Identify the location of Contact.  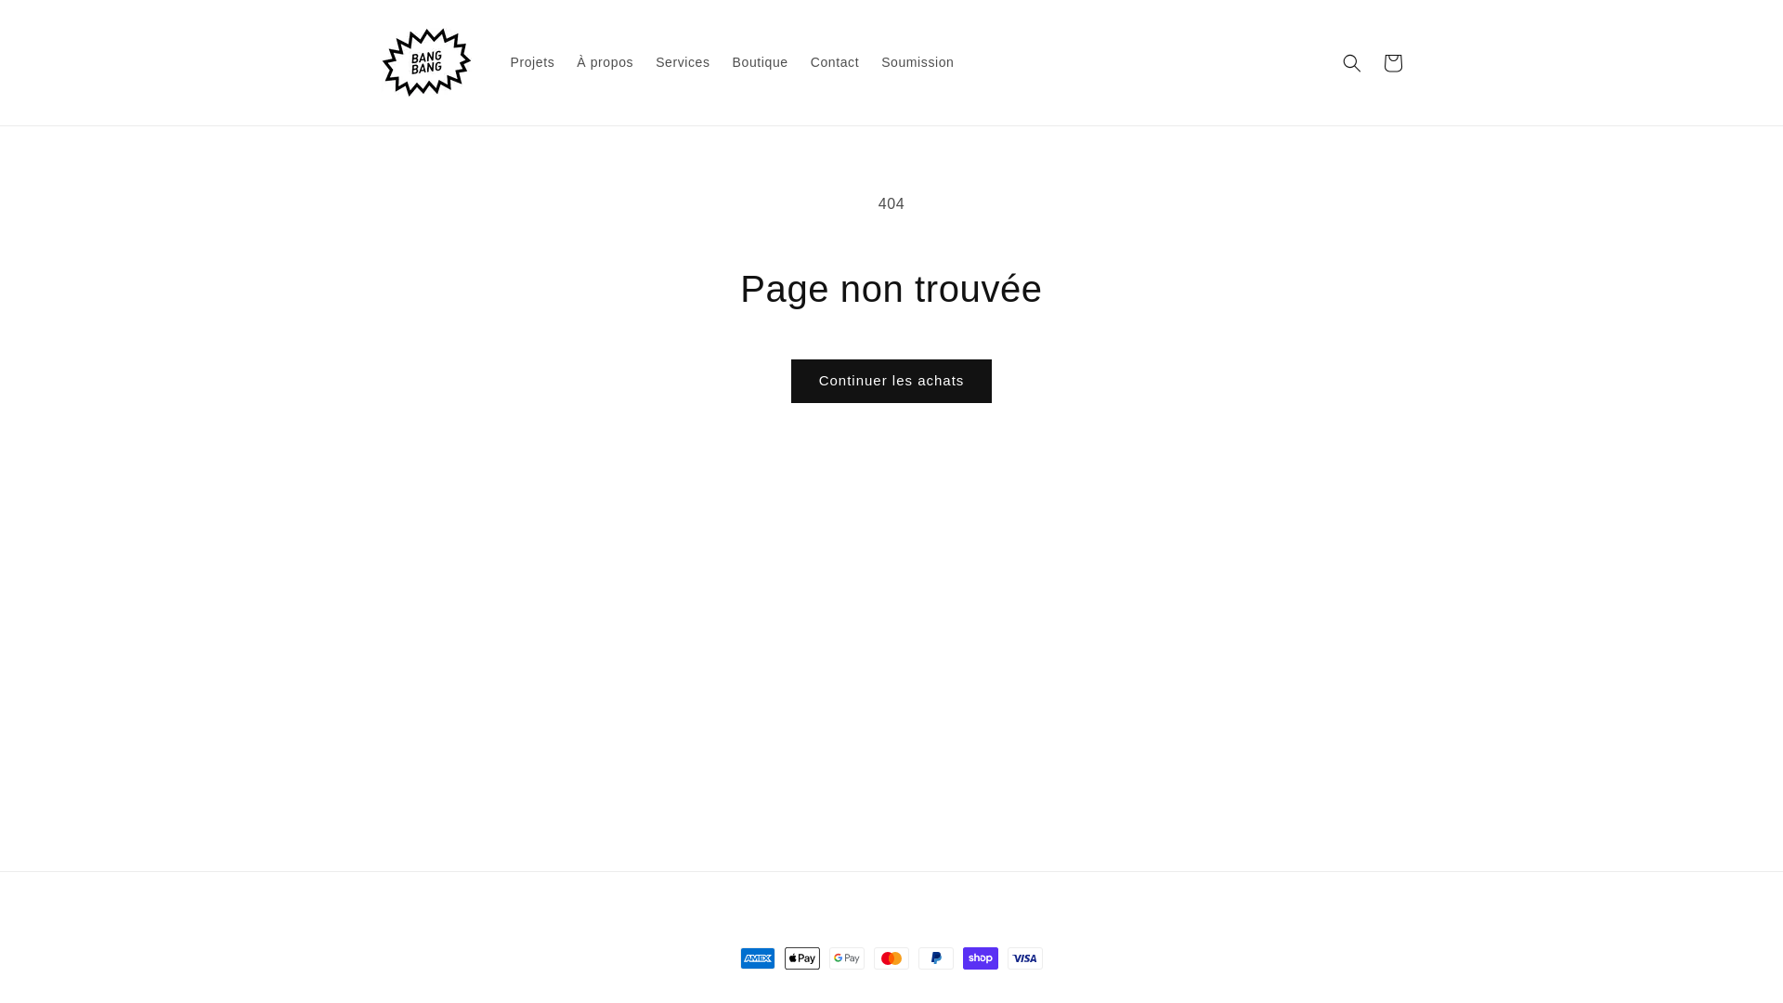
(835, 62).